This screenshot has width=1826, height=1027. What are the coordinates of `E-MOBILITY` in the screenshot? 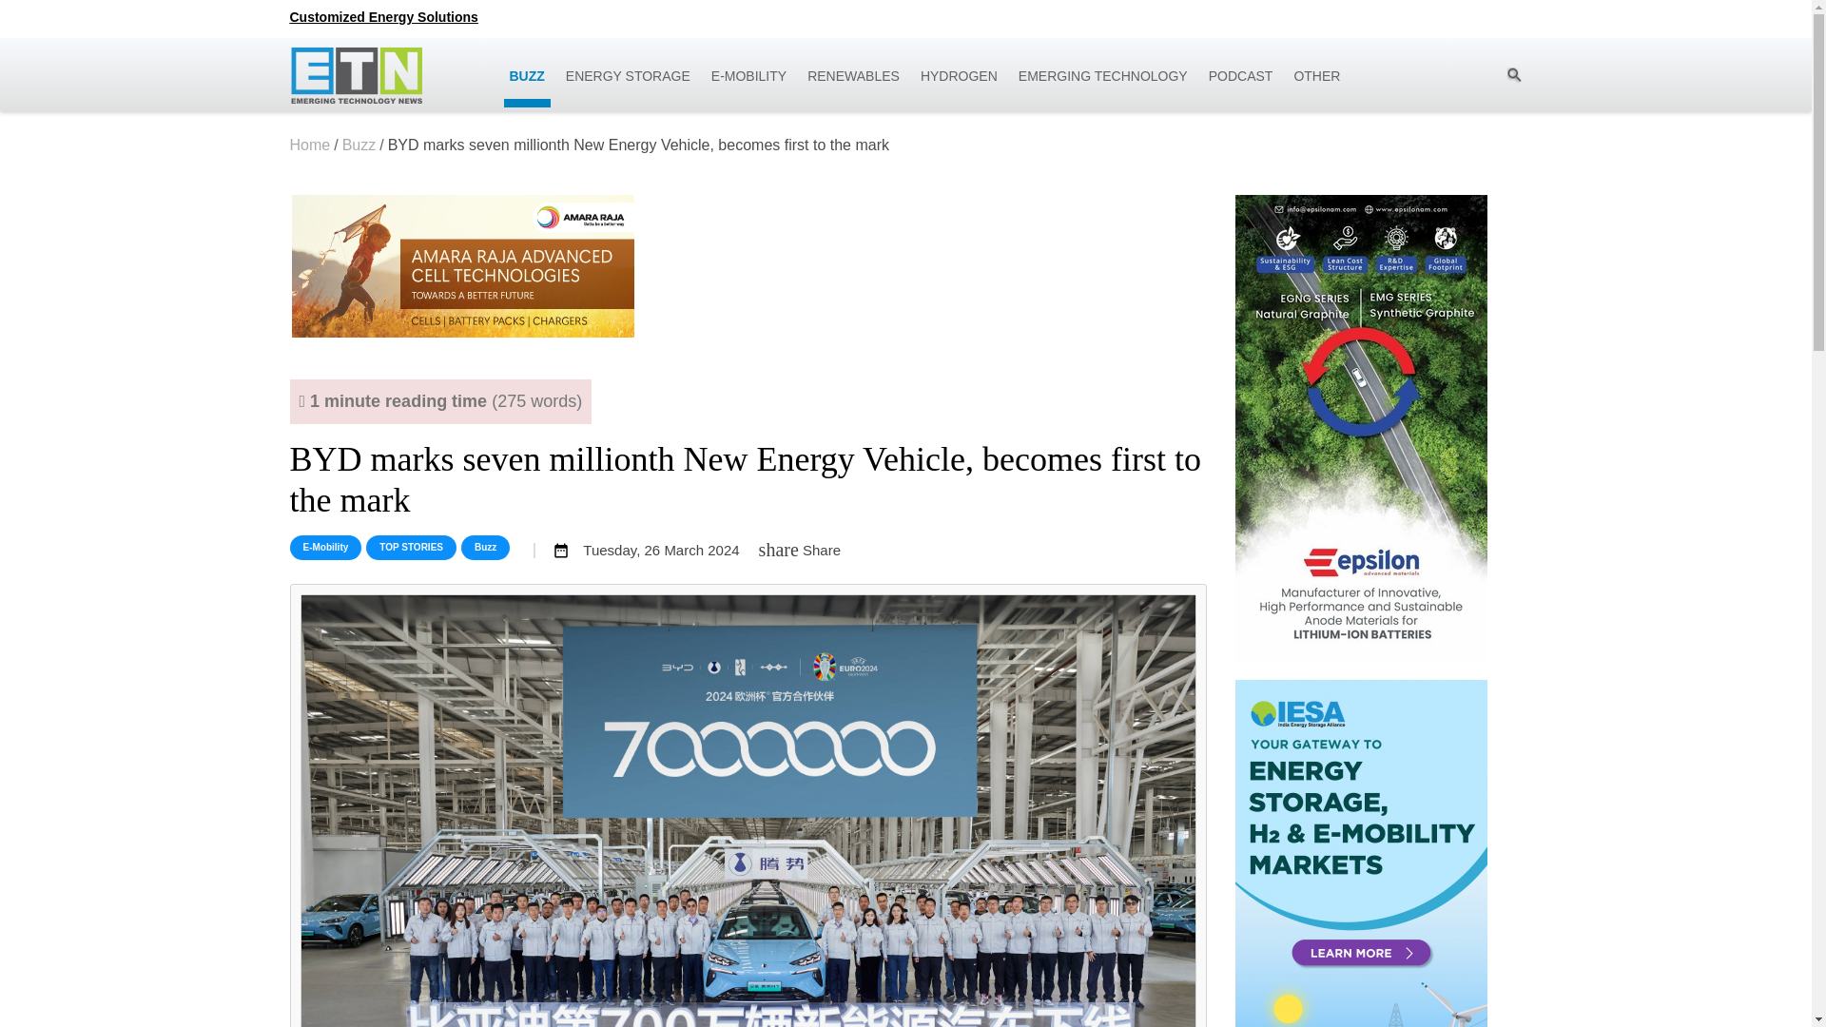 It's located at (748, 81).